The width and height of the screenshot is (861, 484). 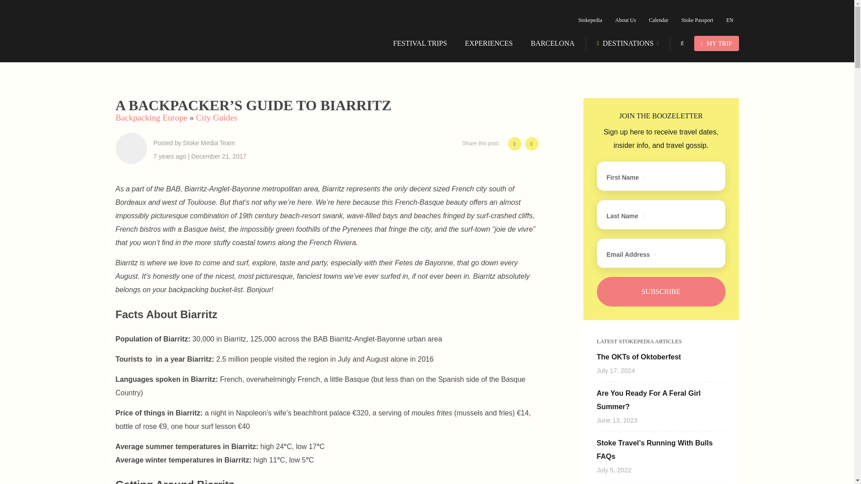 I want to click on Stokepedia, so click(x=590, y=20).